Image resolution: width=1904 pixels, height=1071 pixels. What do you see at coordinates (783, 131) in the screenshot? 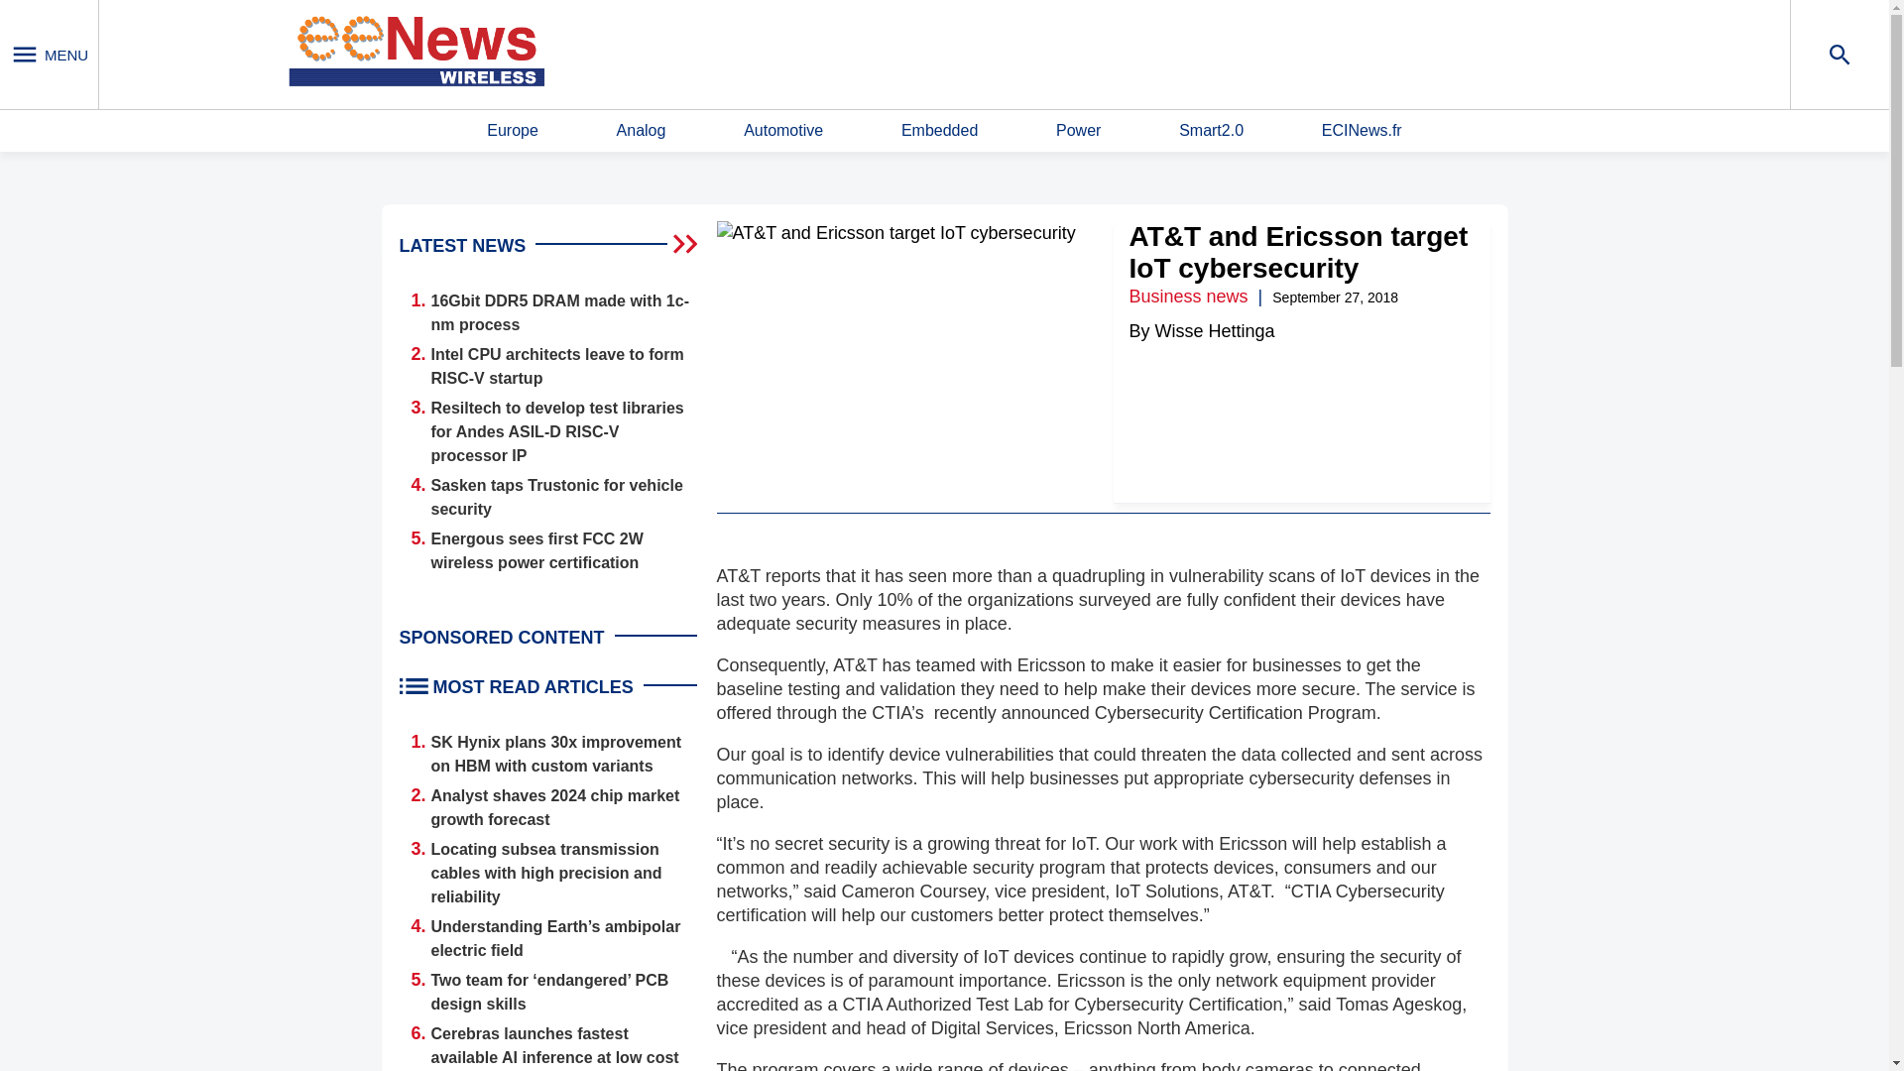
I see `Automotive` at bounding box center [783, 131].